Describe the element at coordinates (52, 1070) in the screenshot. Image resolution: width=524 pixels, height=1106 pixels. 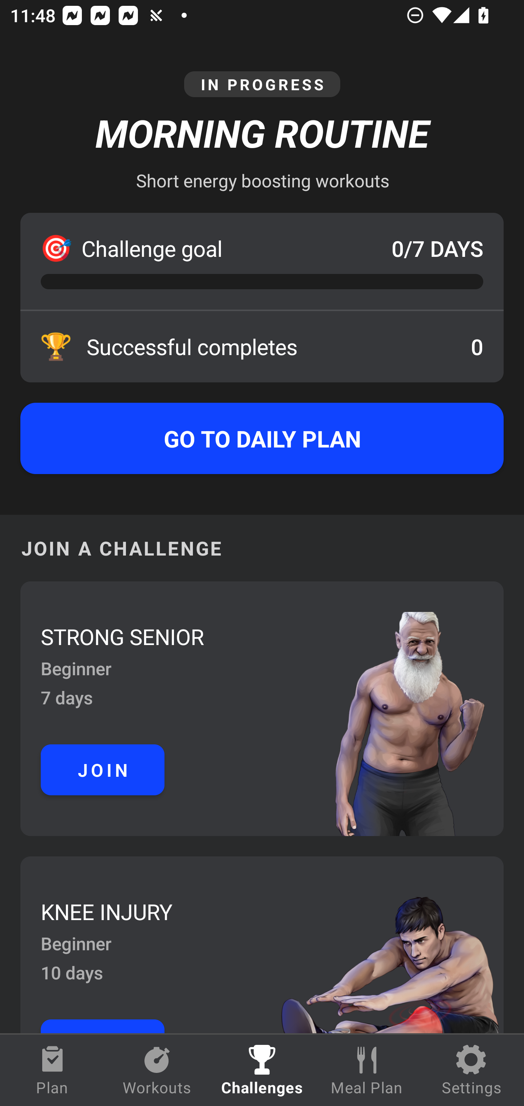
I see ` Plan ` at that location.